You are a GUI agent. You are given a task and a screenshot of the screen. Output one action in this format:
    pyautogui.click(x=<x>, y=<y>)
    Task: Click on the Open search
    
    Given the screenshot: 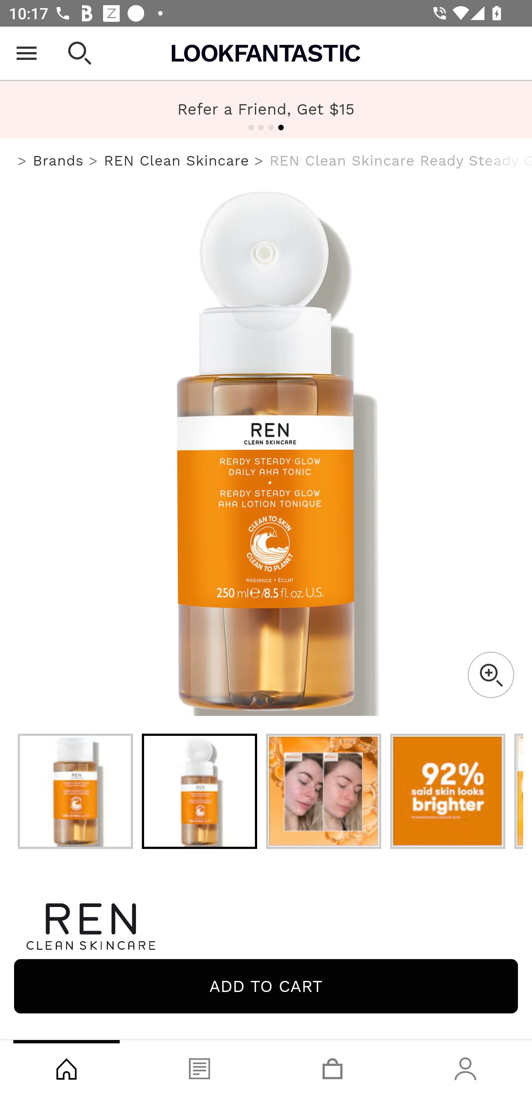 What is the action you would take?
    pyautogui.click(x=80, y=53)
    